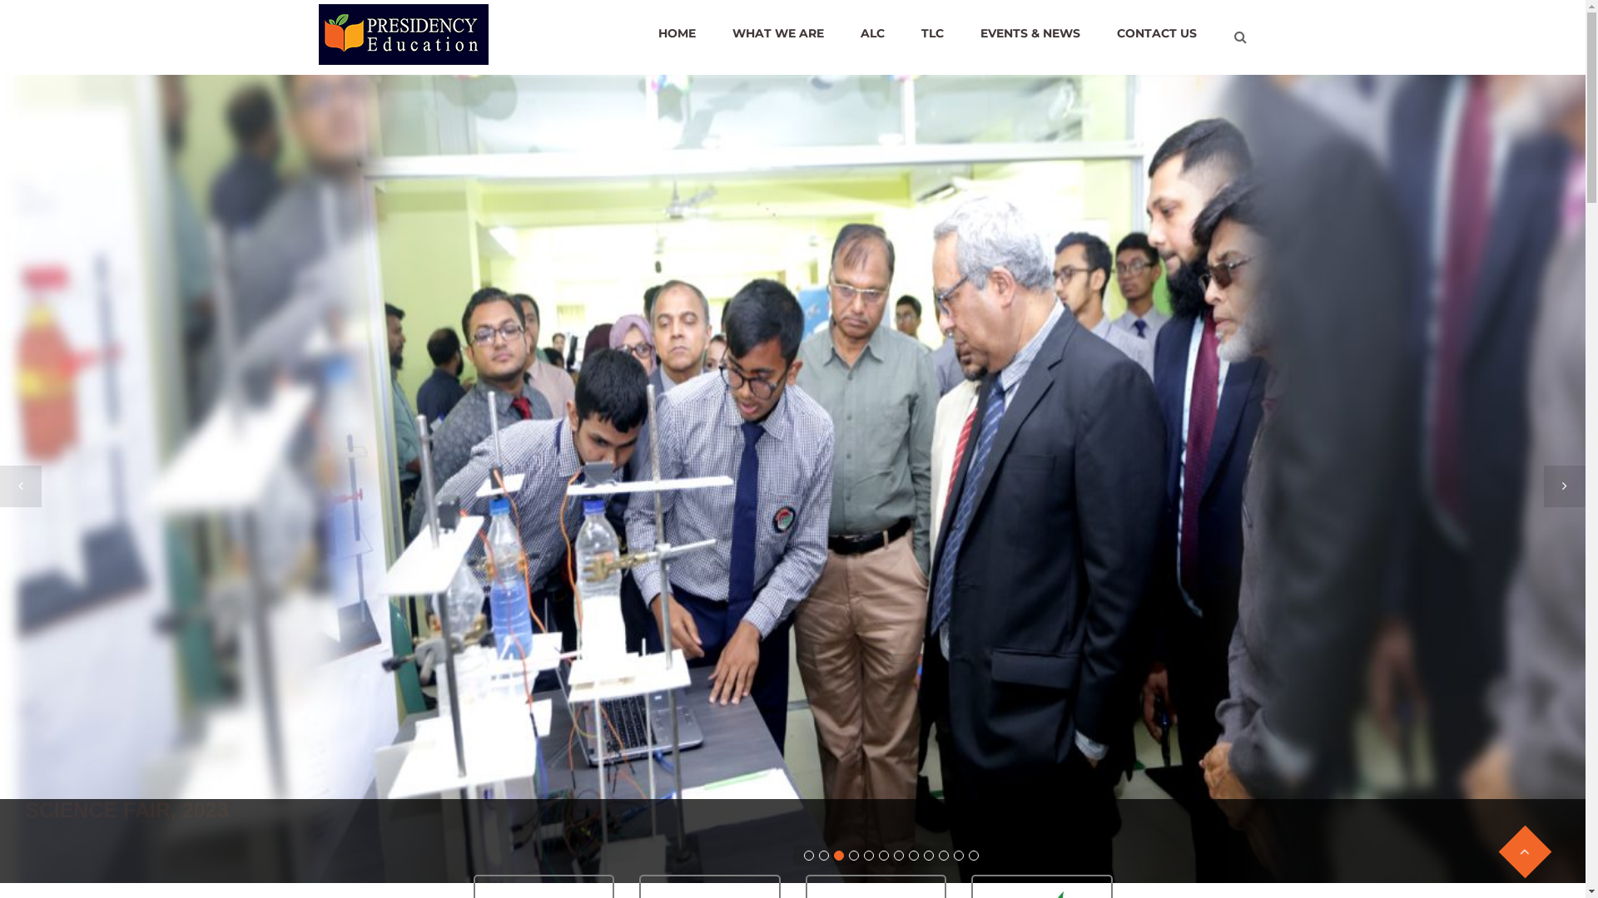 This screenshot has width=1598, height=898. Describe the element at coordinates (932, 33) in the screenshot. I see `TLC` at that location.